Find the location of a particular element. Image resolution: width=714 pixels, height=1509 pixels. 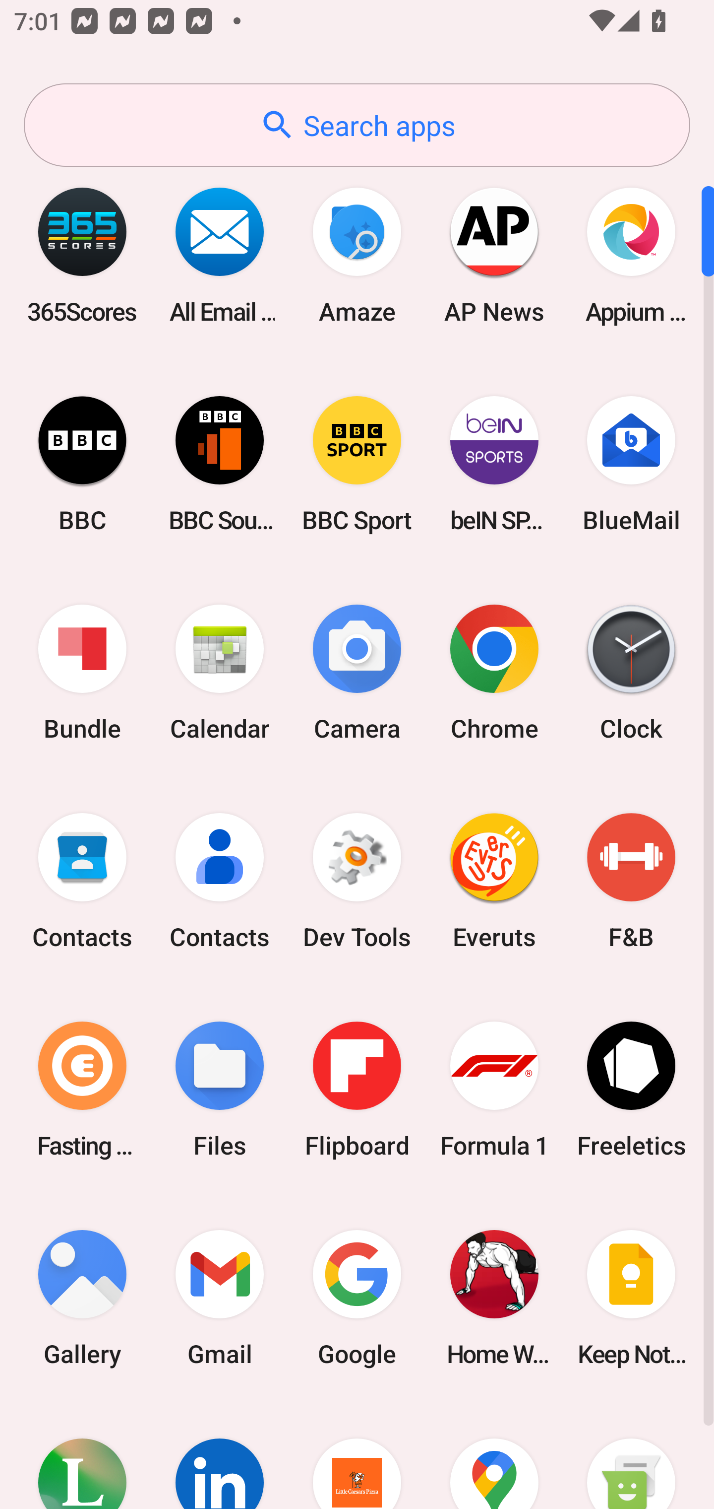

365Scores is located at coordinates (82, 255).